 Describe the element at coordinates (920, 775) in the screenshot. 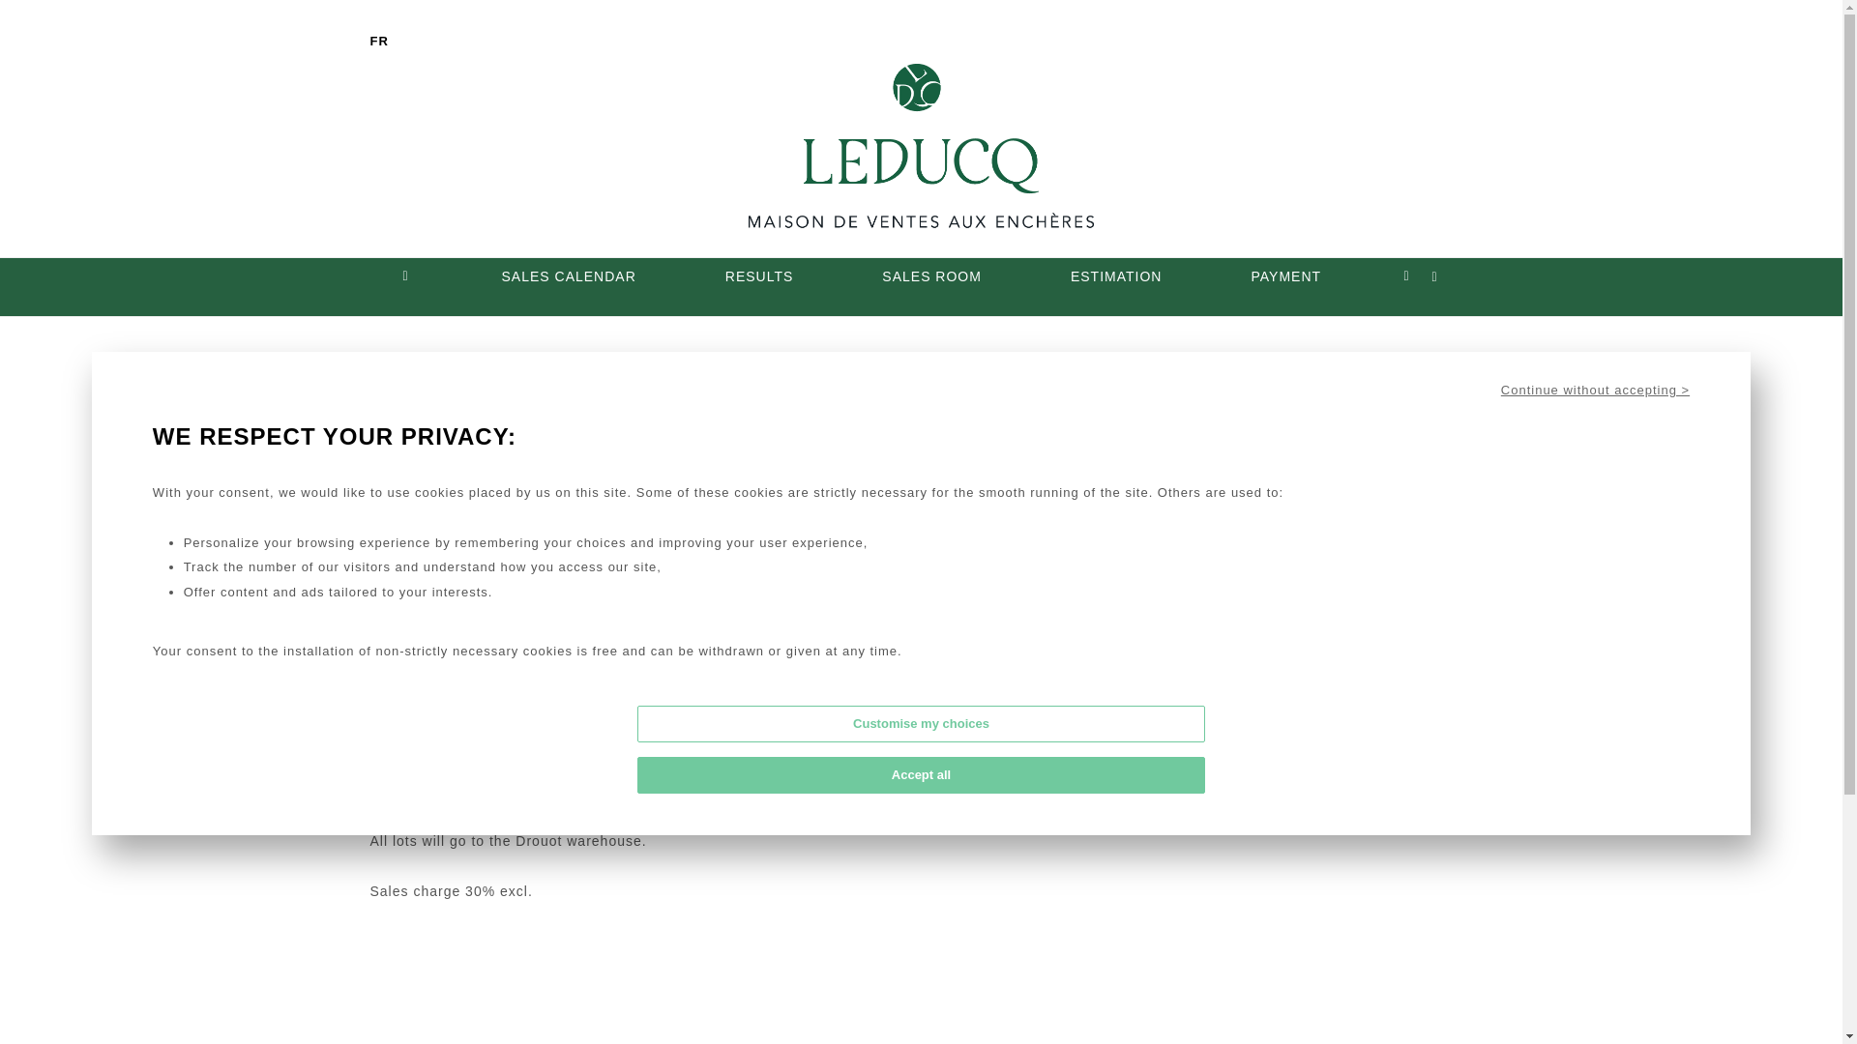

I see `Accept all` at that location.